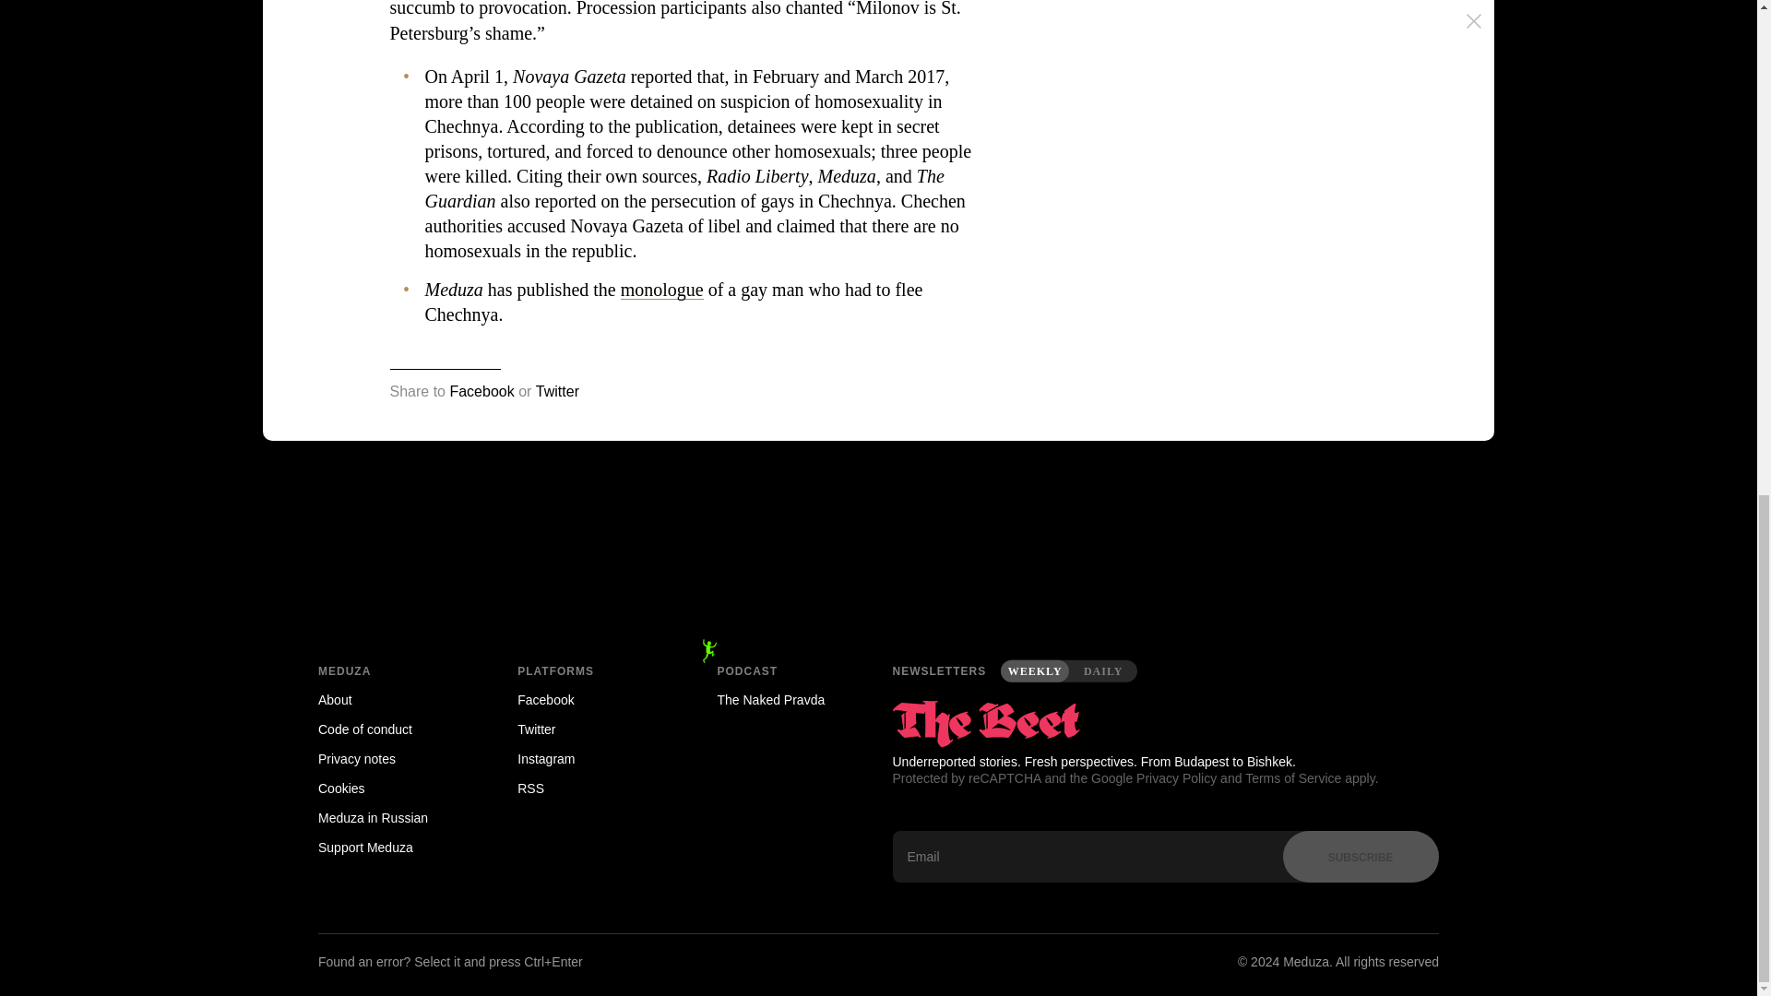 The image size is (1771, 996). What do you see at coordinates (1360, 856) in the screenshot?
I see `SUBSCRIBE` at bounding box center [1360, 856].